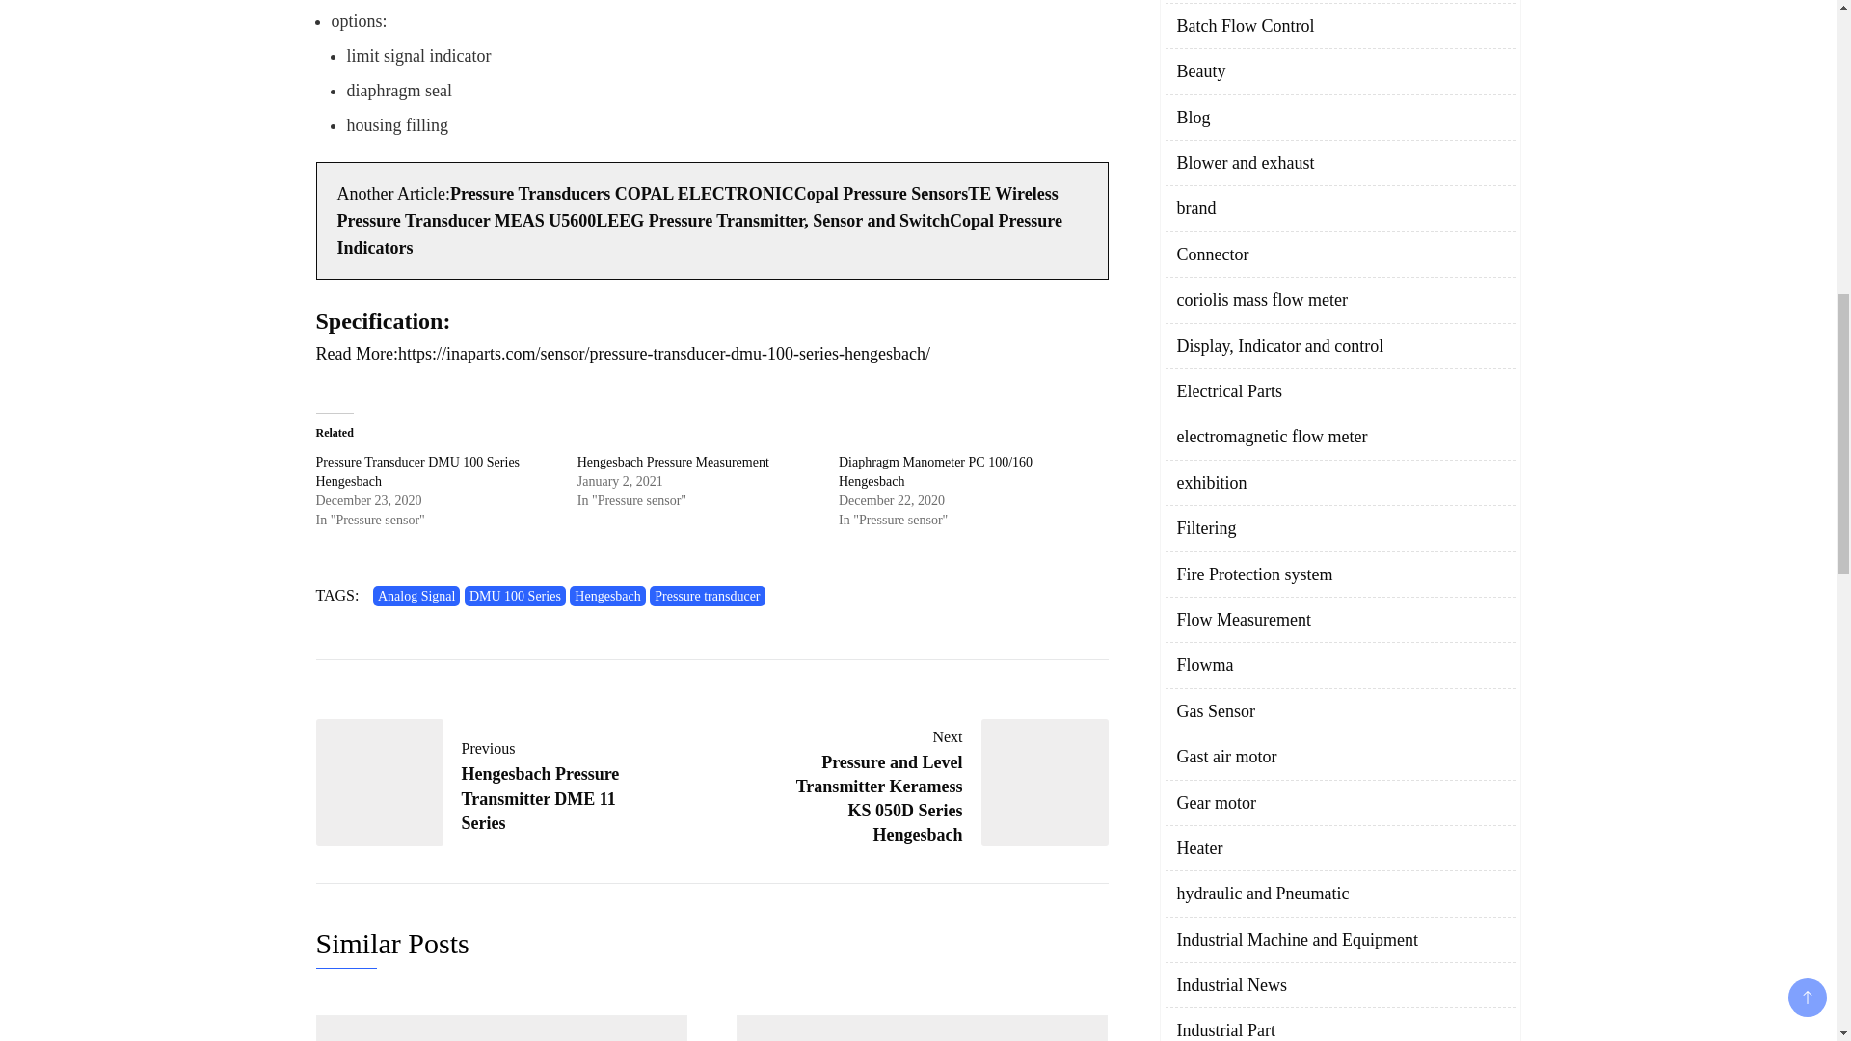 This screenshot has height=1041, width=1851. Describe the element at coordinates (515, 596) in the screenshot. I see `LEEG Pressure Transmitter, Sensor and Switch` at that location.